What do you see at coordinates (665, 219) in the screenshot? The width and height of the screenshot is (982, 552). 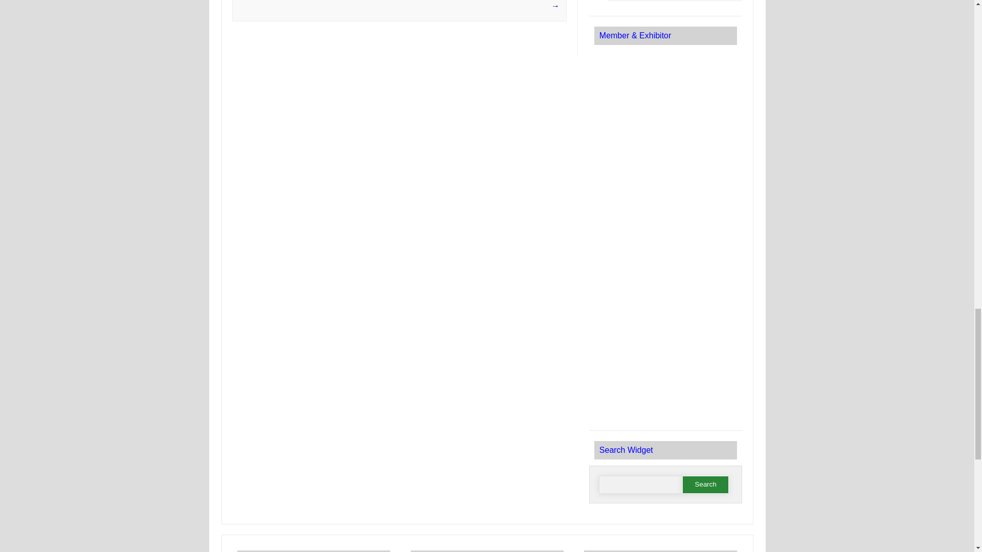 I see `IAAPA Tradeshow kiosk` at bounding box center [665, 219].